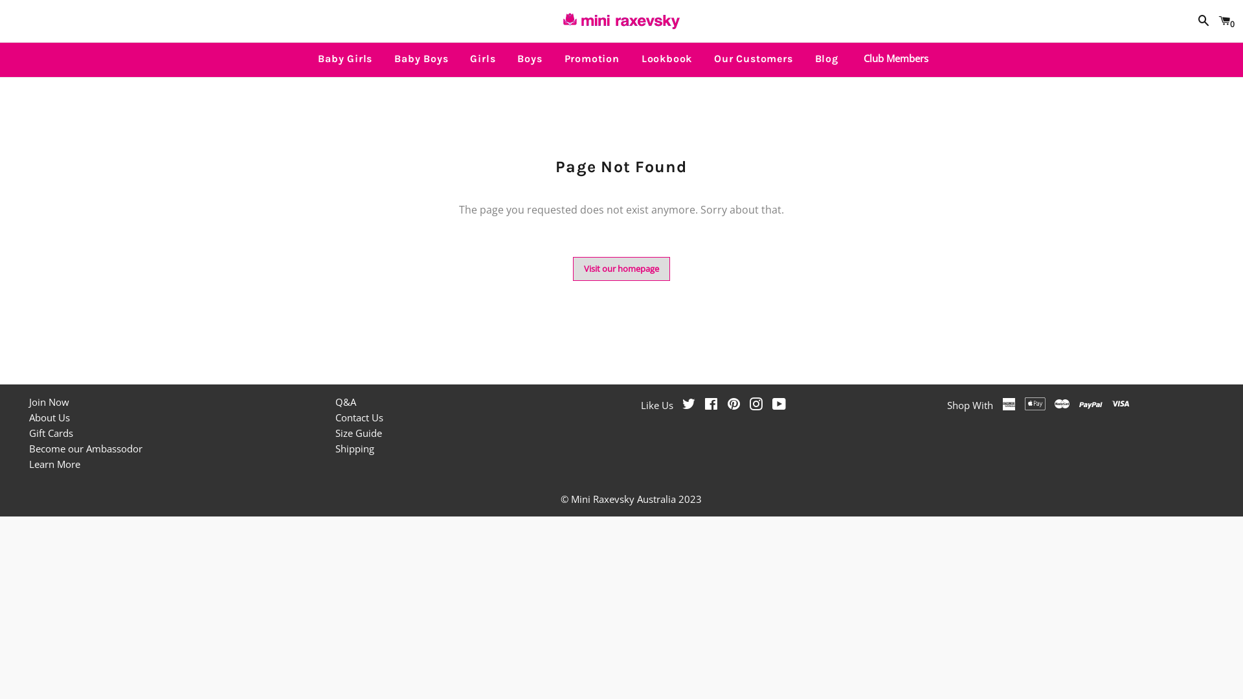  Describe the element at coordinates (49, 417) in the screenshot. I see `About Us` at that location.